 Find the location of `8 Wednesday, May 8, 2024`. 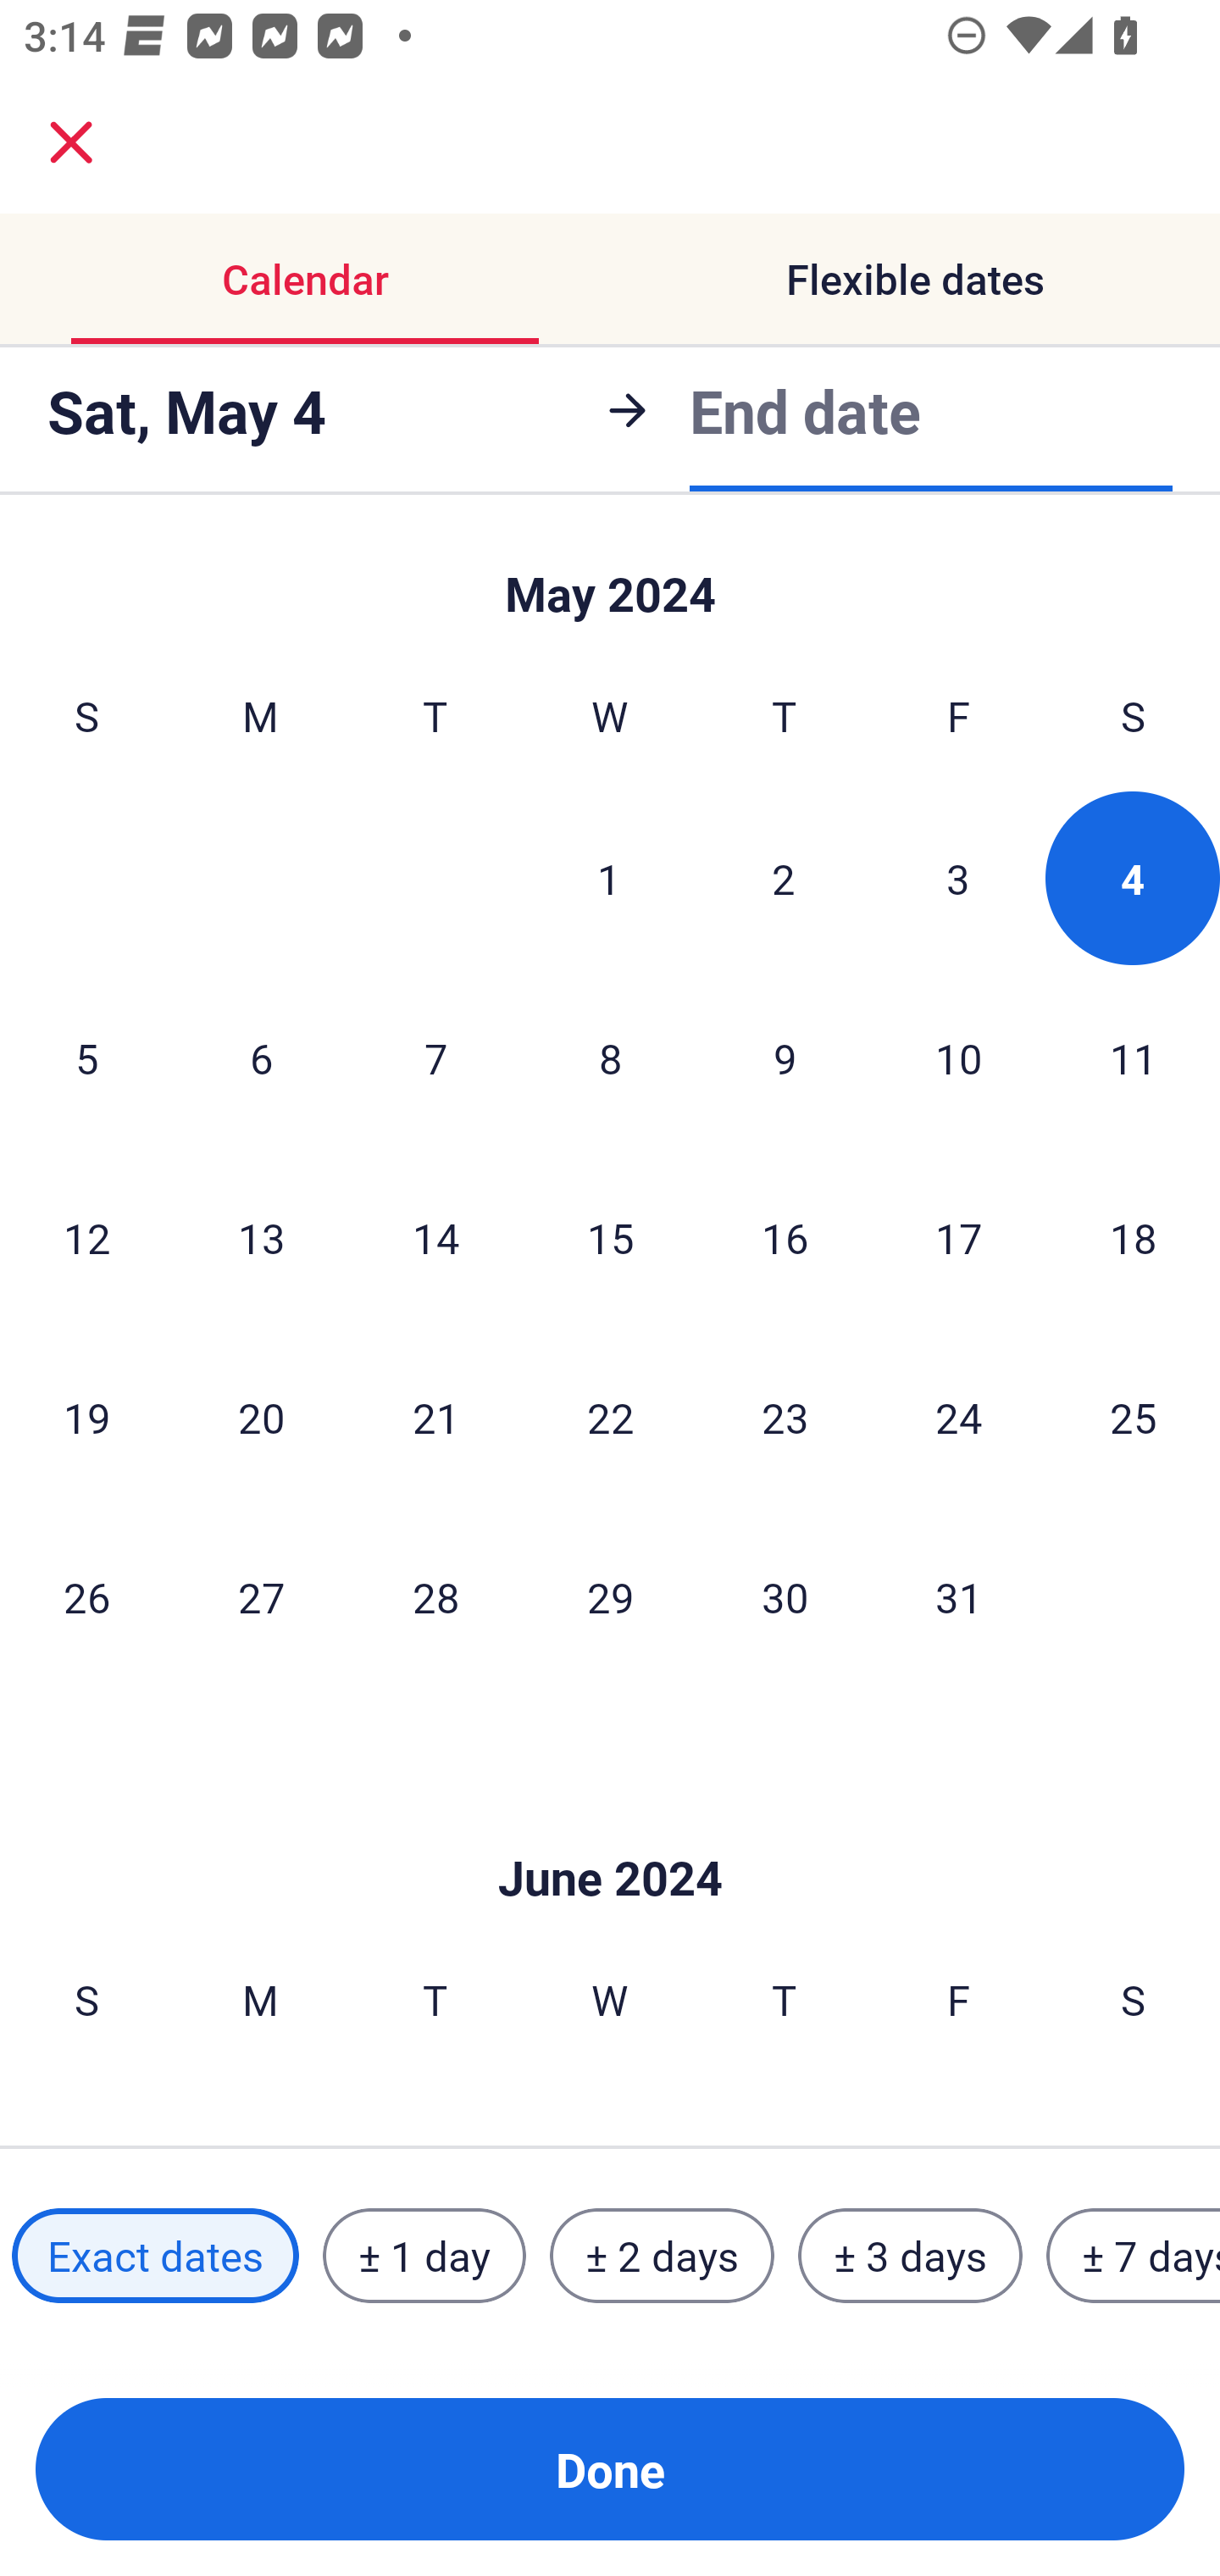

8 Wednesday, May 8, 2024 is located at coordinates (610, 1058).